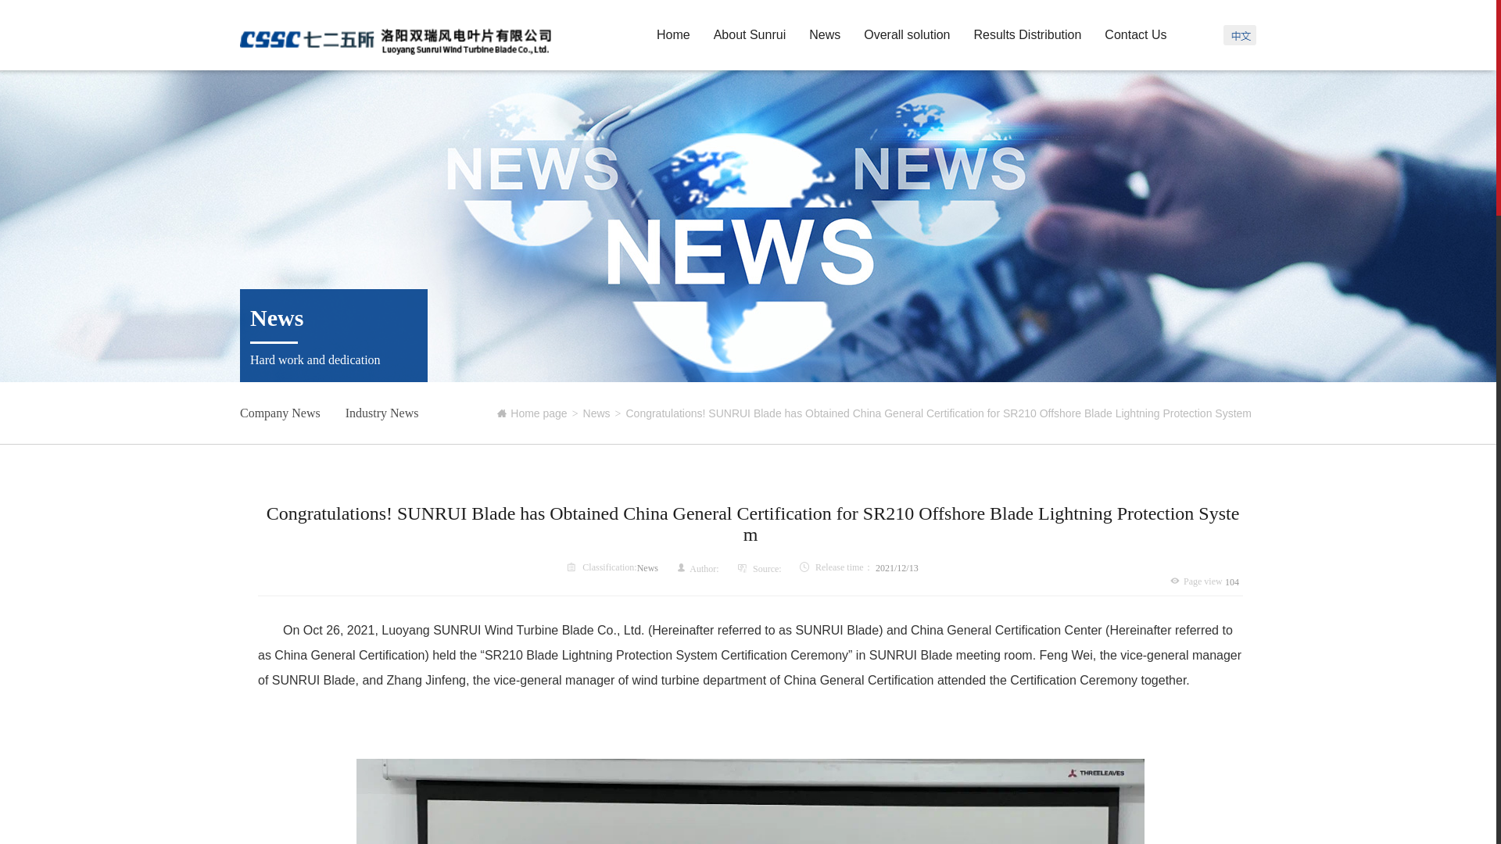  Describe the element at coordinates (532, 413) in the screenshot. I see `Home page` at that location.